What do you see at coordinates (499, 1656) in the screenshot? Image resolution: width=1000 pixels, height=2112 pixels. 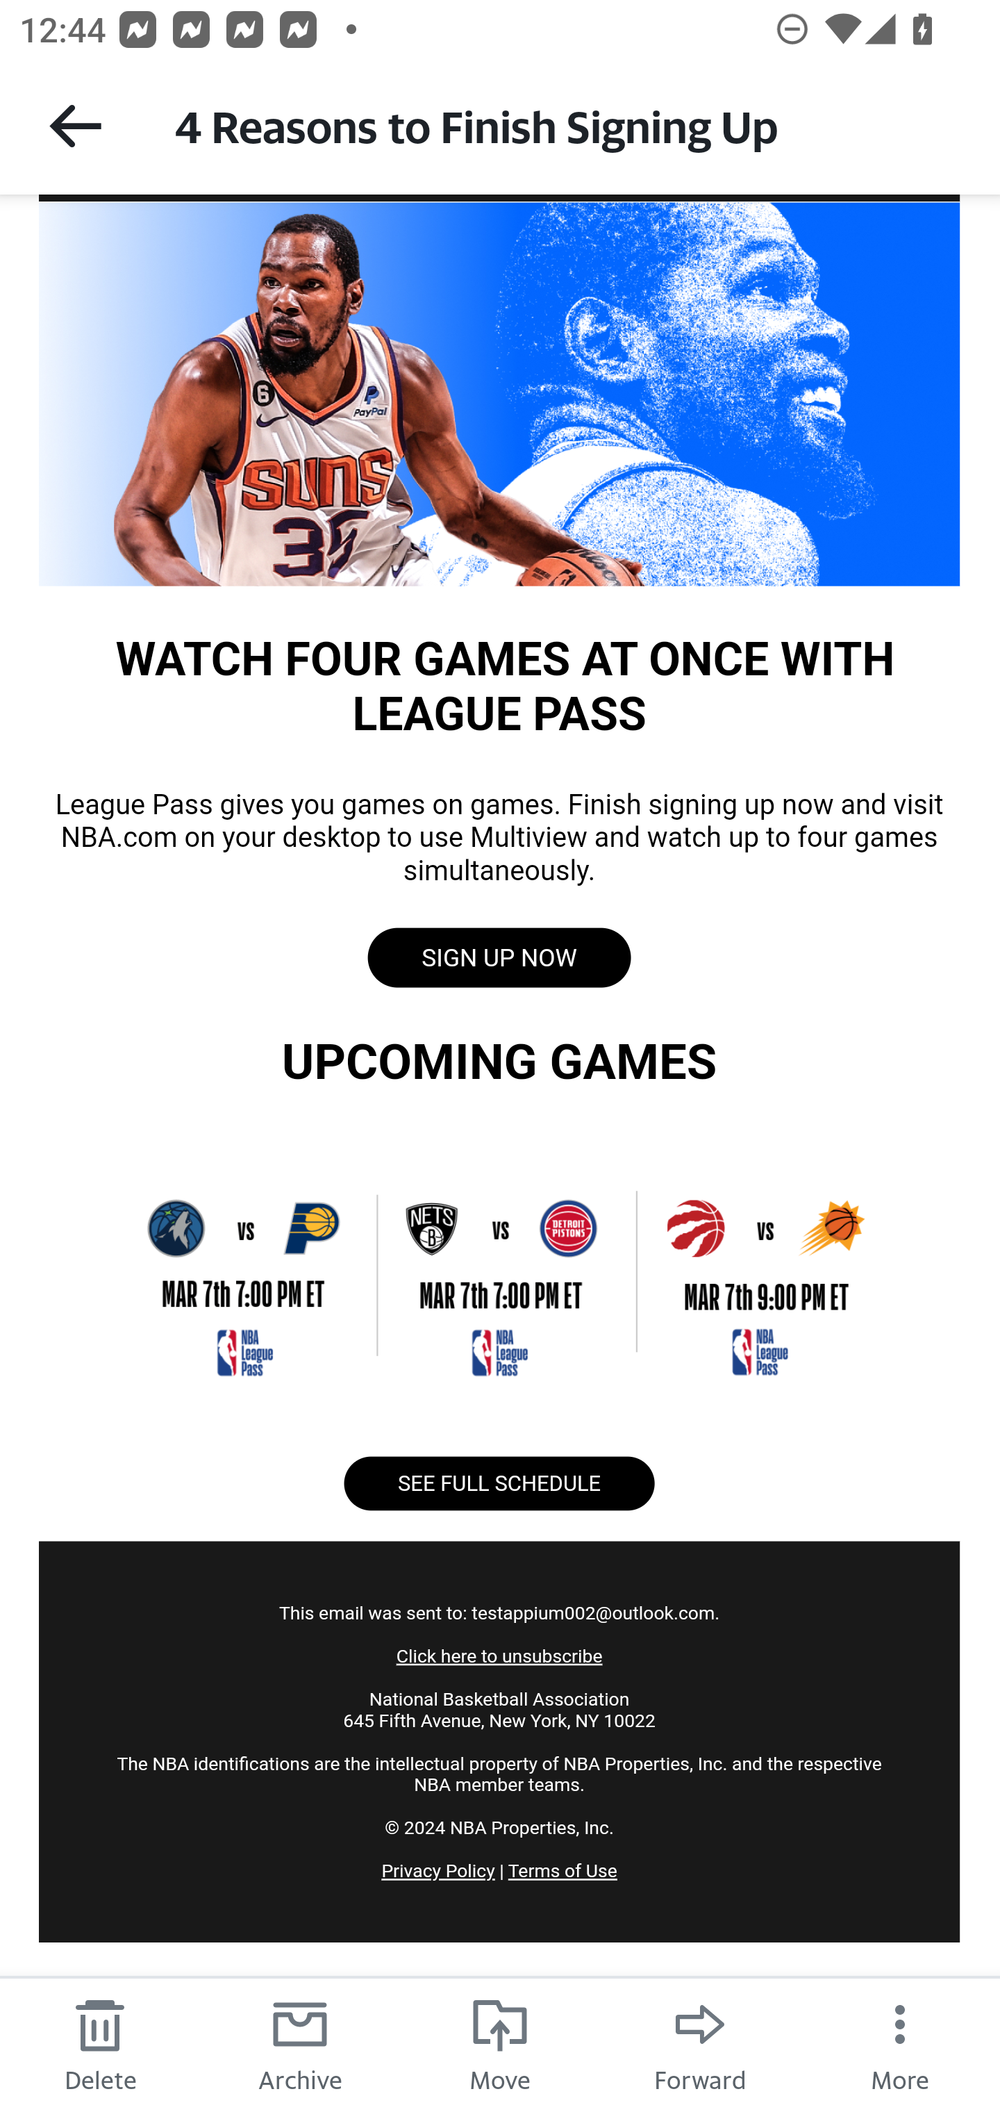 I see `Click here to unsubscribe` at bounding box center [499, 1656].